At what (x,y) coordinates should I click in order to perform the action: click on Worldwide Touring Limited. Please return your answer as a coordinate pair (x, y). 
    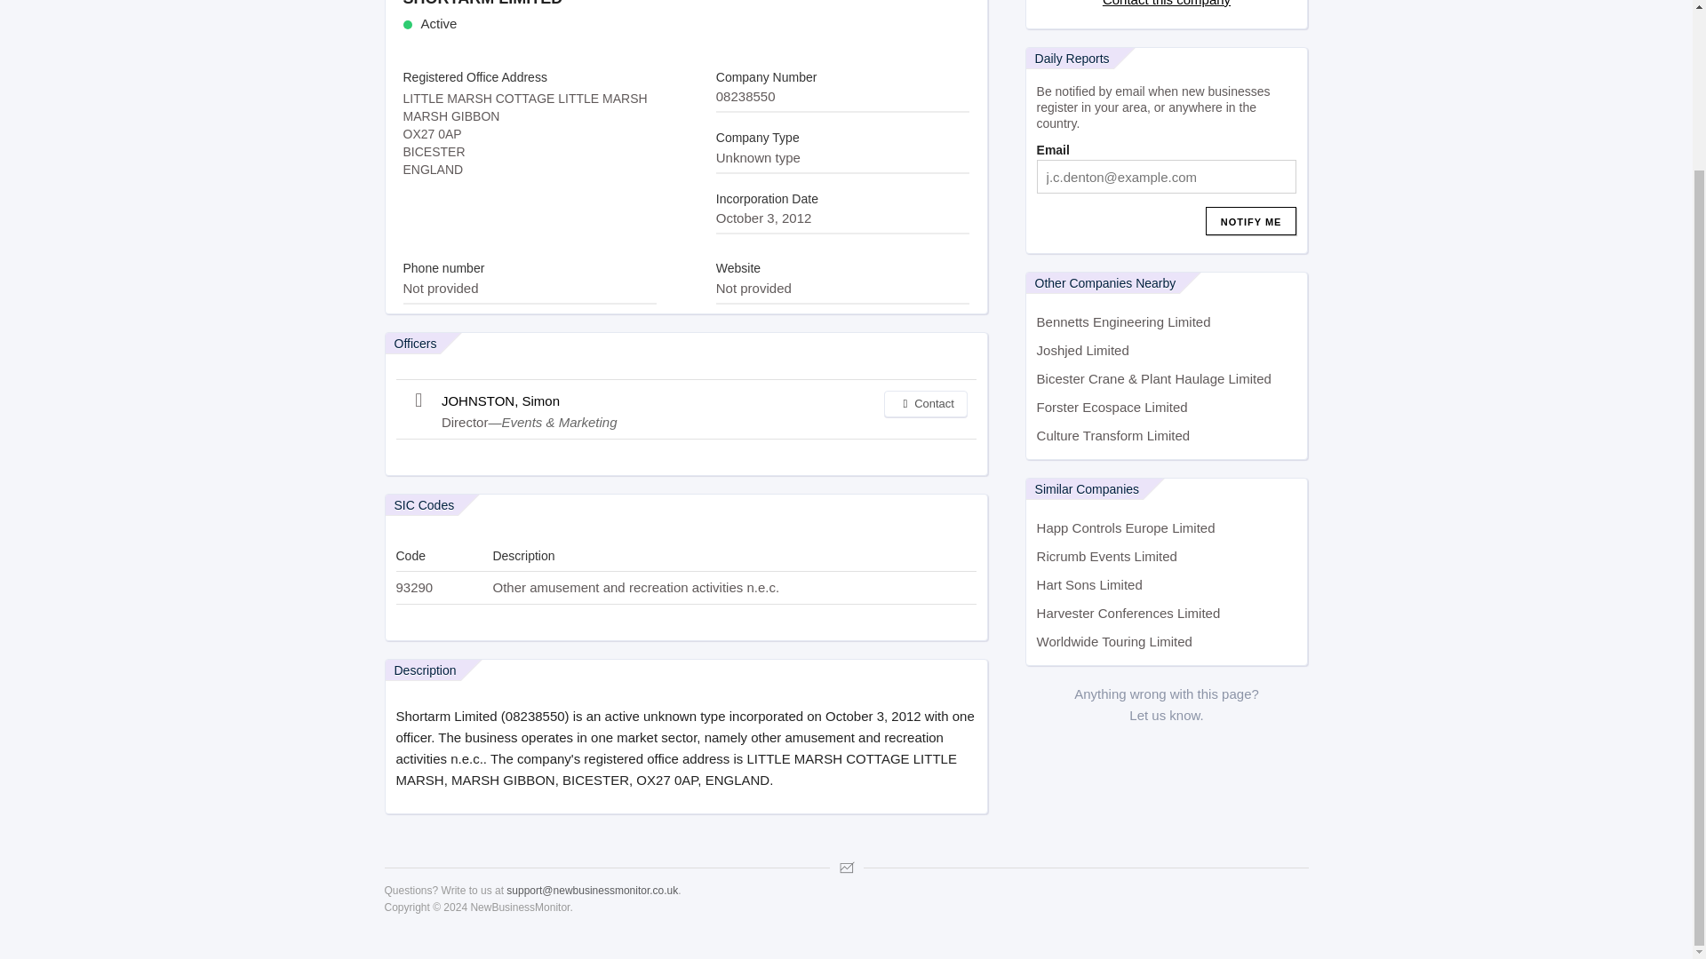
    Looking at the image, I should click on (1168, 641).